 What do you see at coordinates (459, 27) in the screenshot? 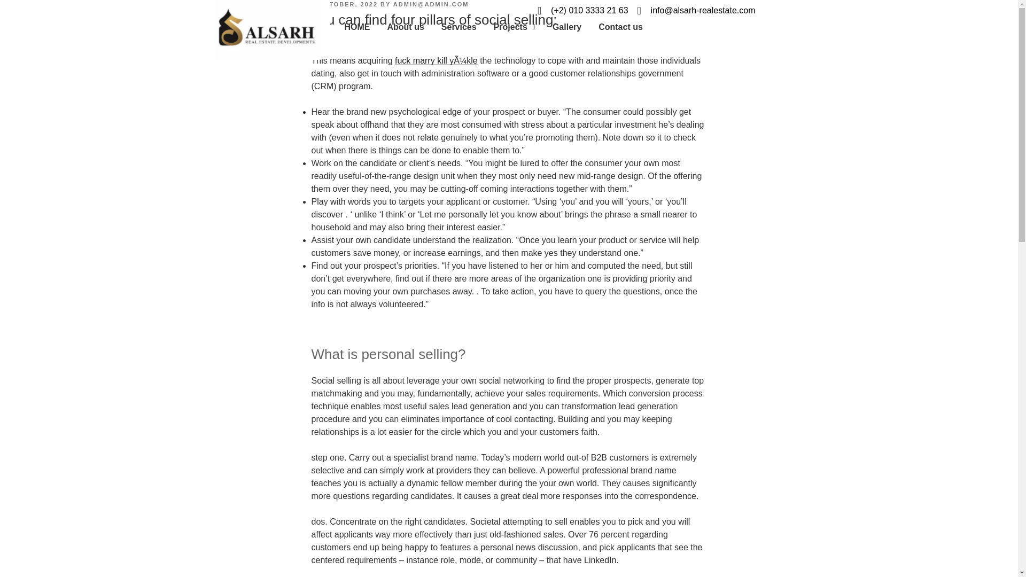
I see `Services` at bounding box center [459, 27].